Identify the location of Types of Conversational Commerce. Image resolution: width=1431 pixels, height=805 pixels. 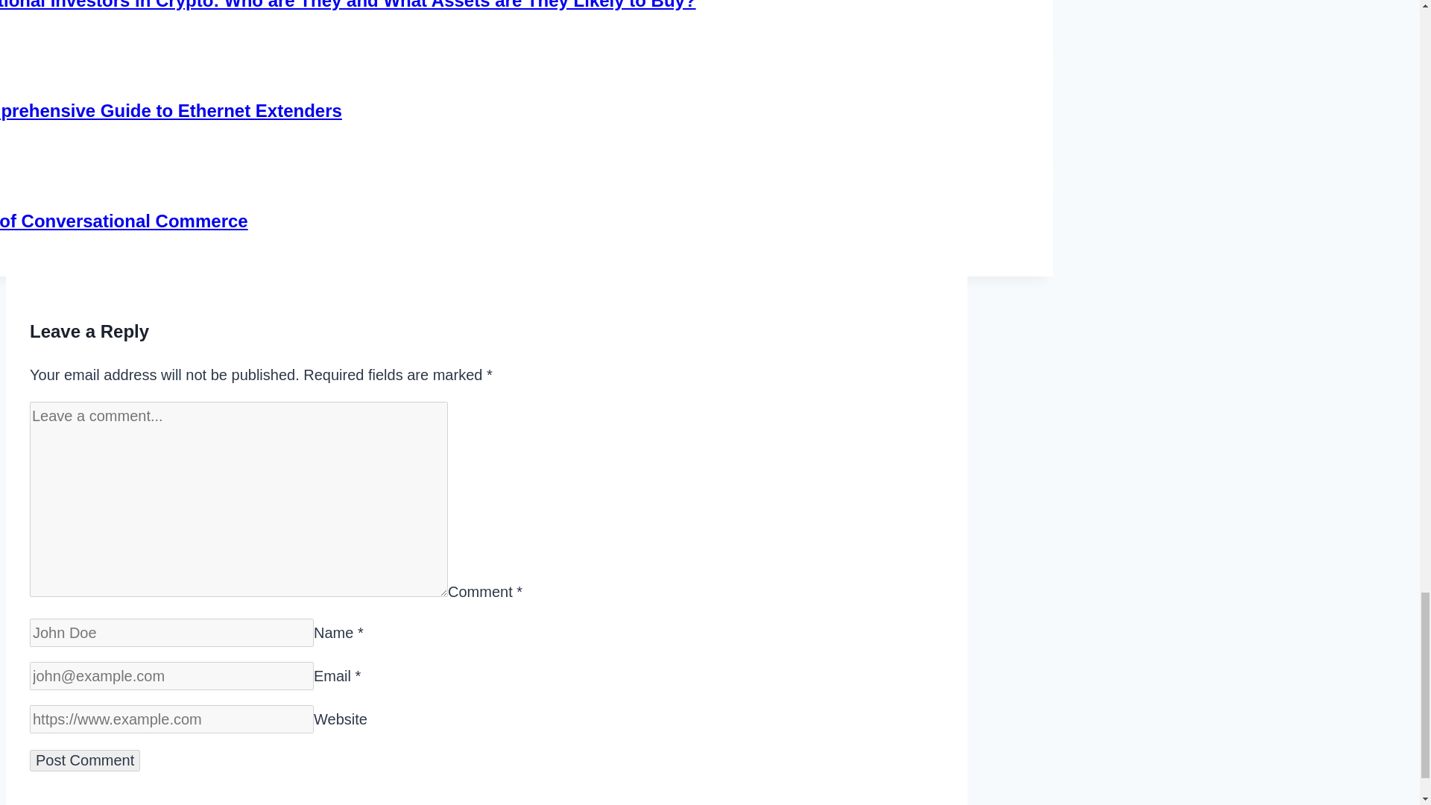
(124, 221).